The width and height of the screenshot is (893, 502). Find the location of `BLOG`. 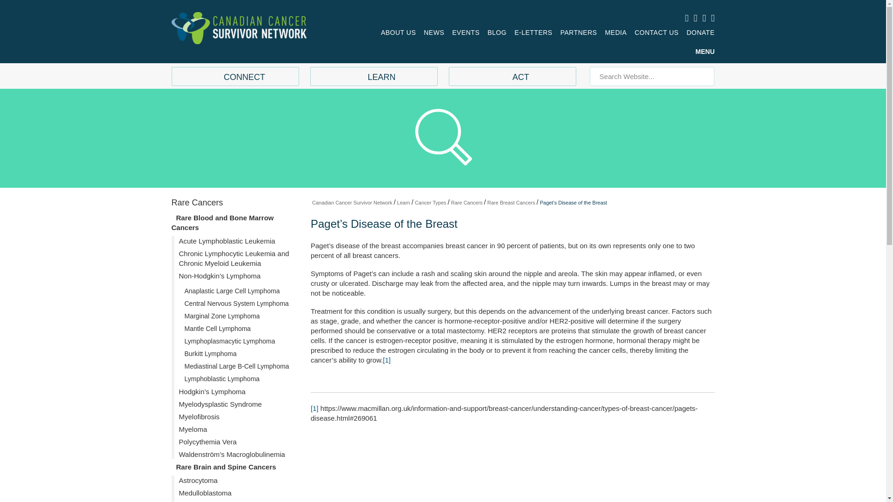

BLOG is located at coordinates (497, 33).